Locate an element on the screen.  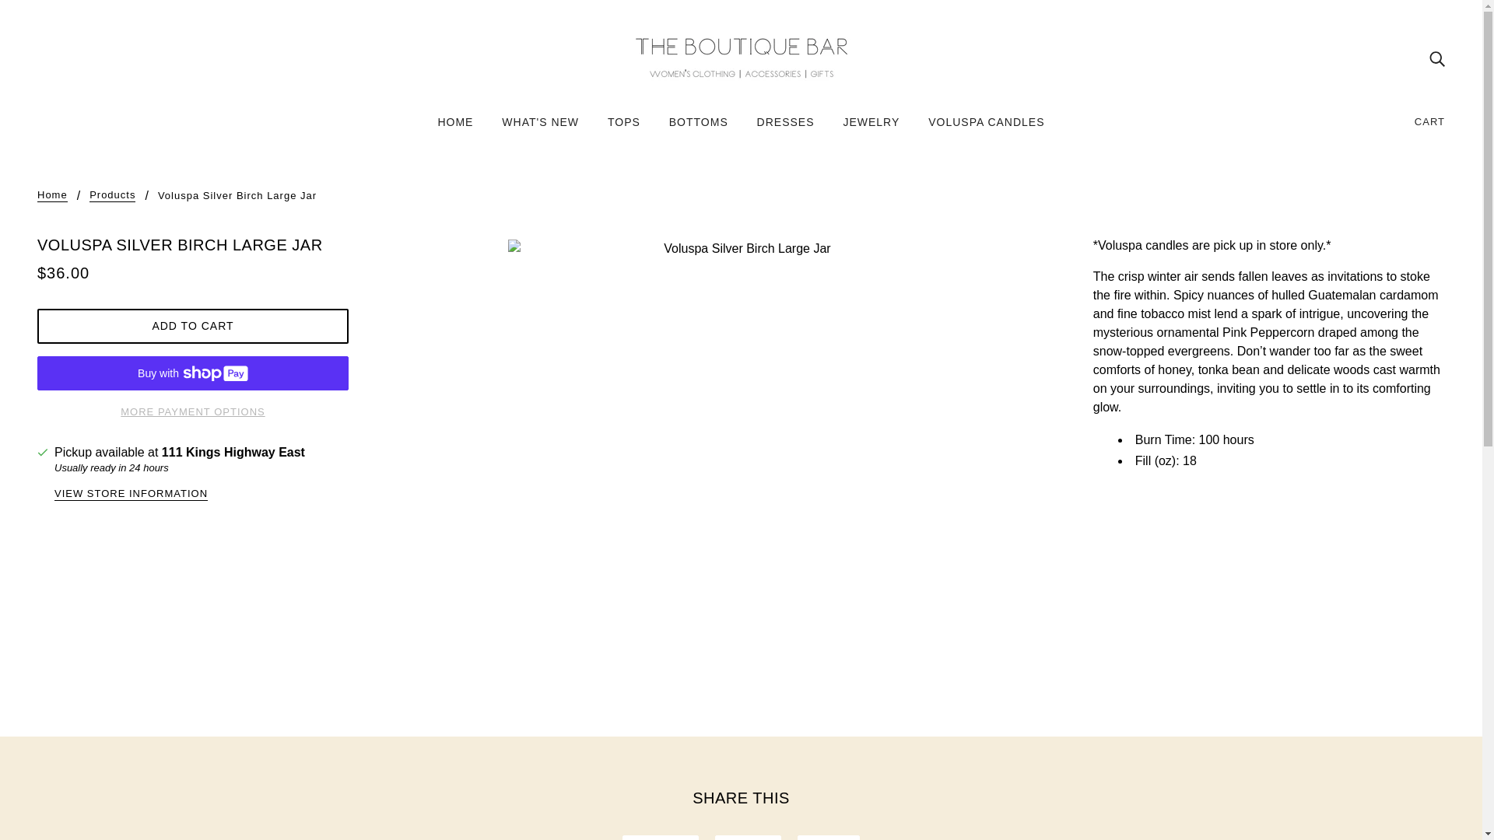
TOPS is located at coordinates (624, 128).